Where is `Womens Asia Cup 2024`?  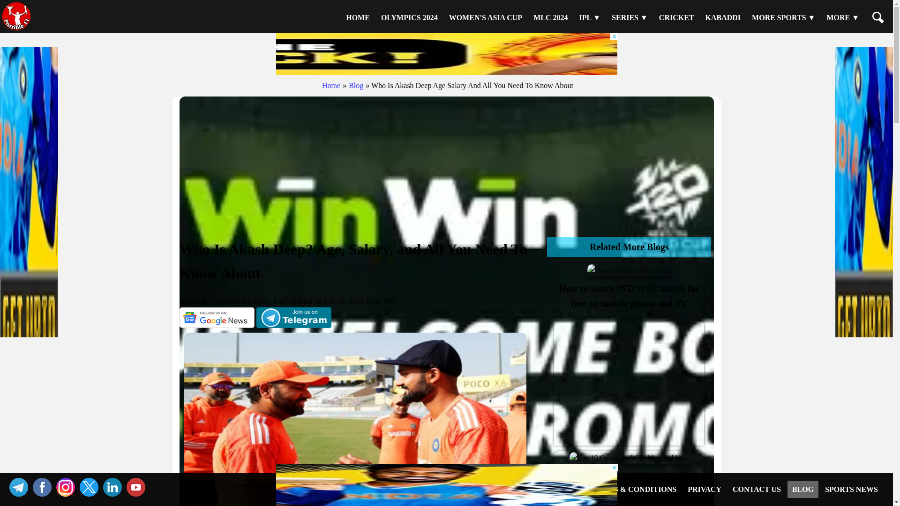
Womens Asia Cup 2024 is located at coordinates (486, 17).